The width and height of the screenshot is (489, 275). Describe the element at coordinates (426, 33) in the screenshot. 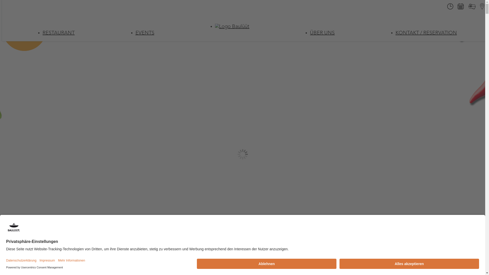

I see `KONTAKT / RESERVATION` at that location.